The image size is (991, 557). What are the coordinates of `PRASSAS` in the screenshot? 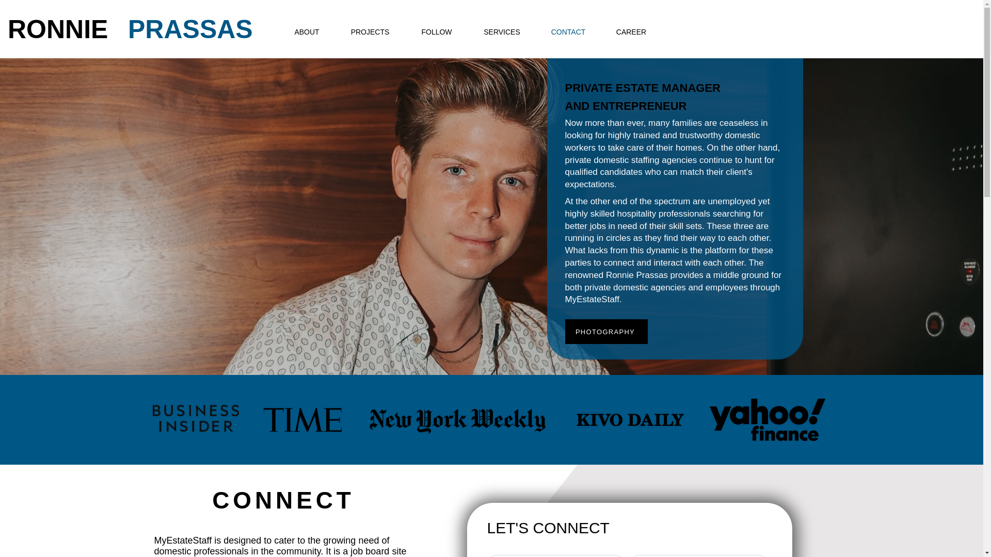 It's located at (190, 29).